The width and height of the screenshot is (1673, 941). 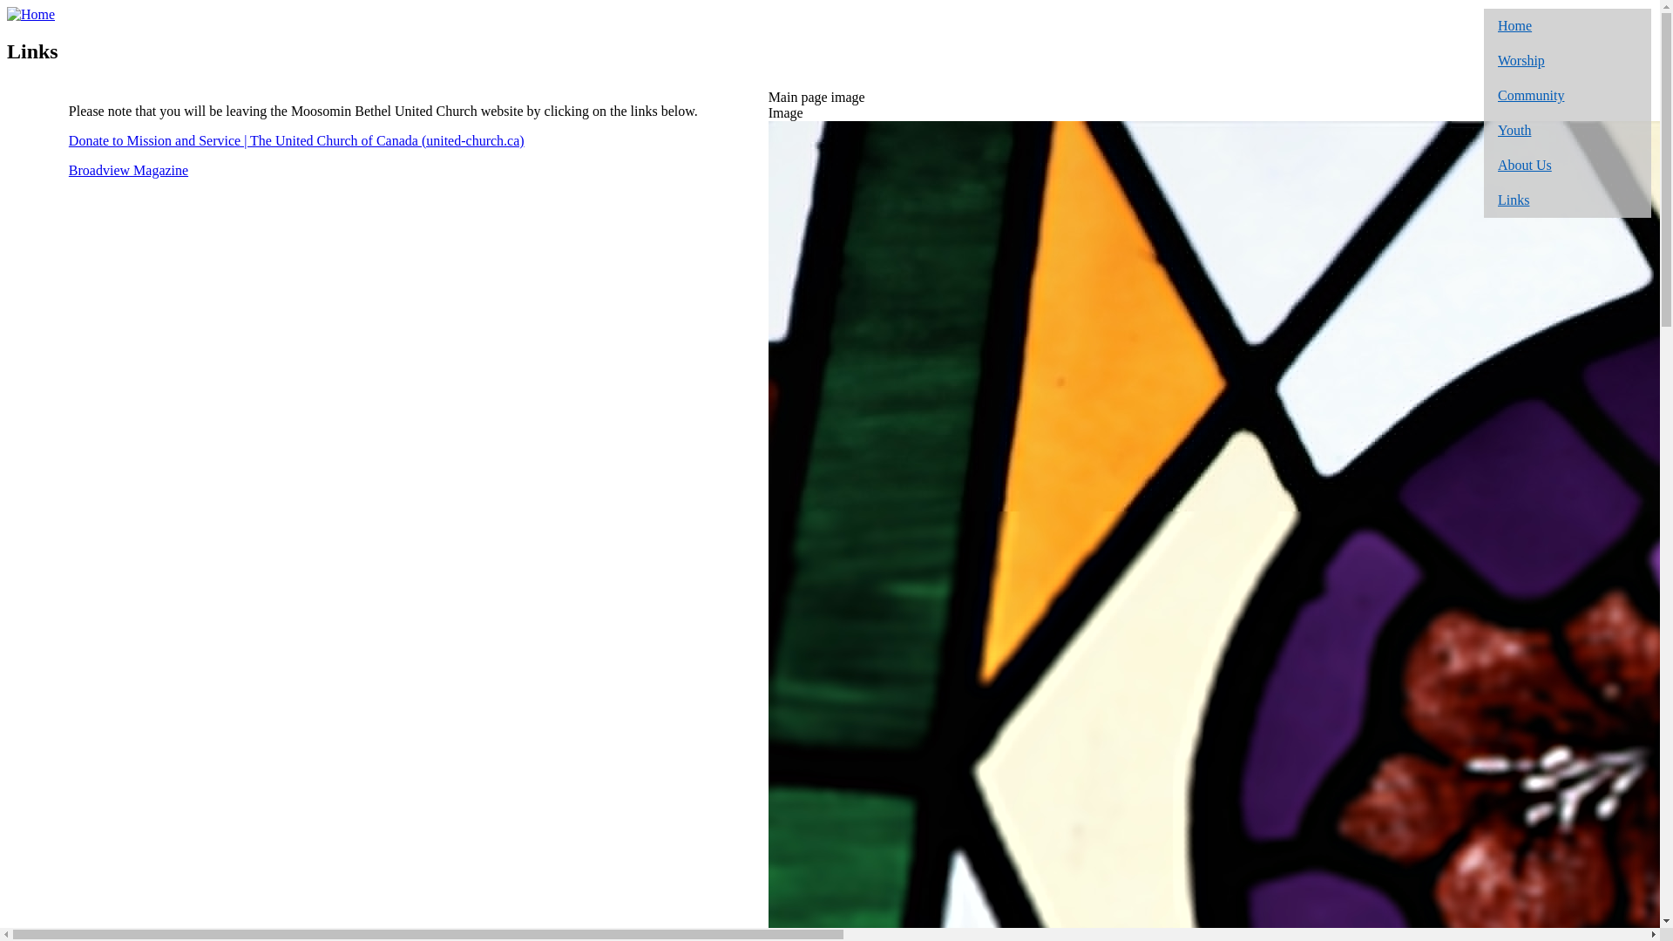 What do you see at coordinates (7, 7) in the screenshot?
I see `Skip to main content` at bounding box center [7, 7].